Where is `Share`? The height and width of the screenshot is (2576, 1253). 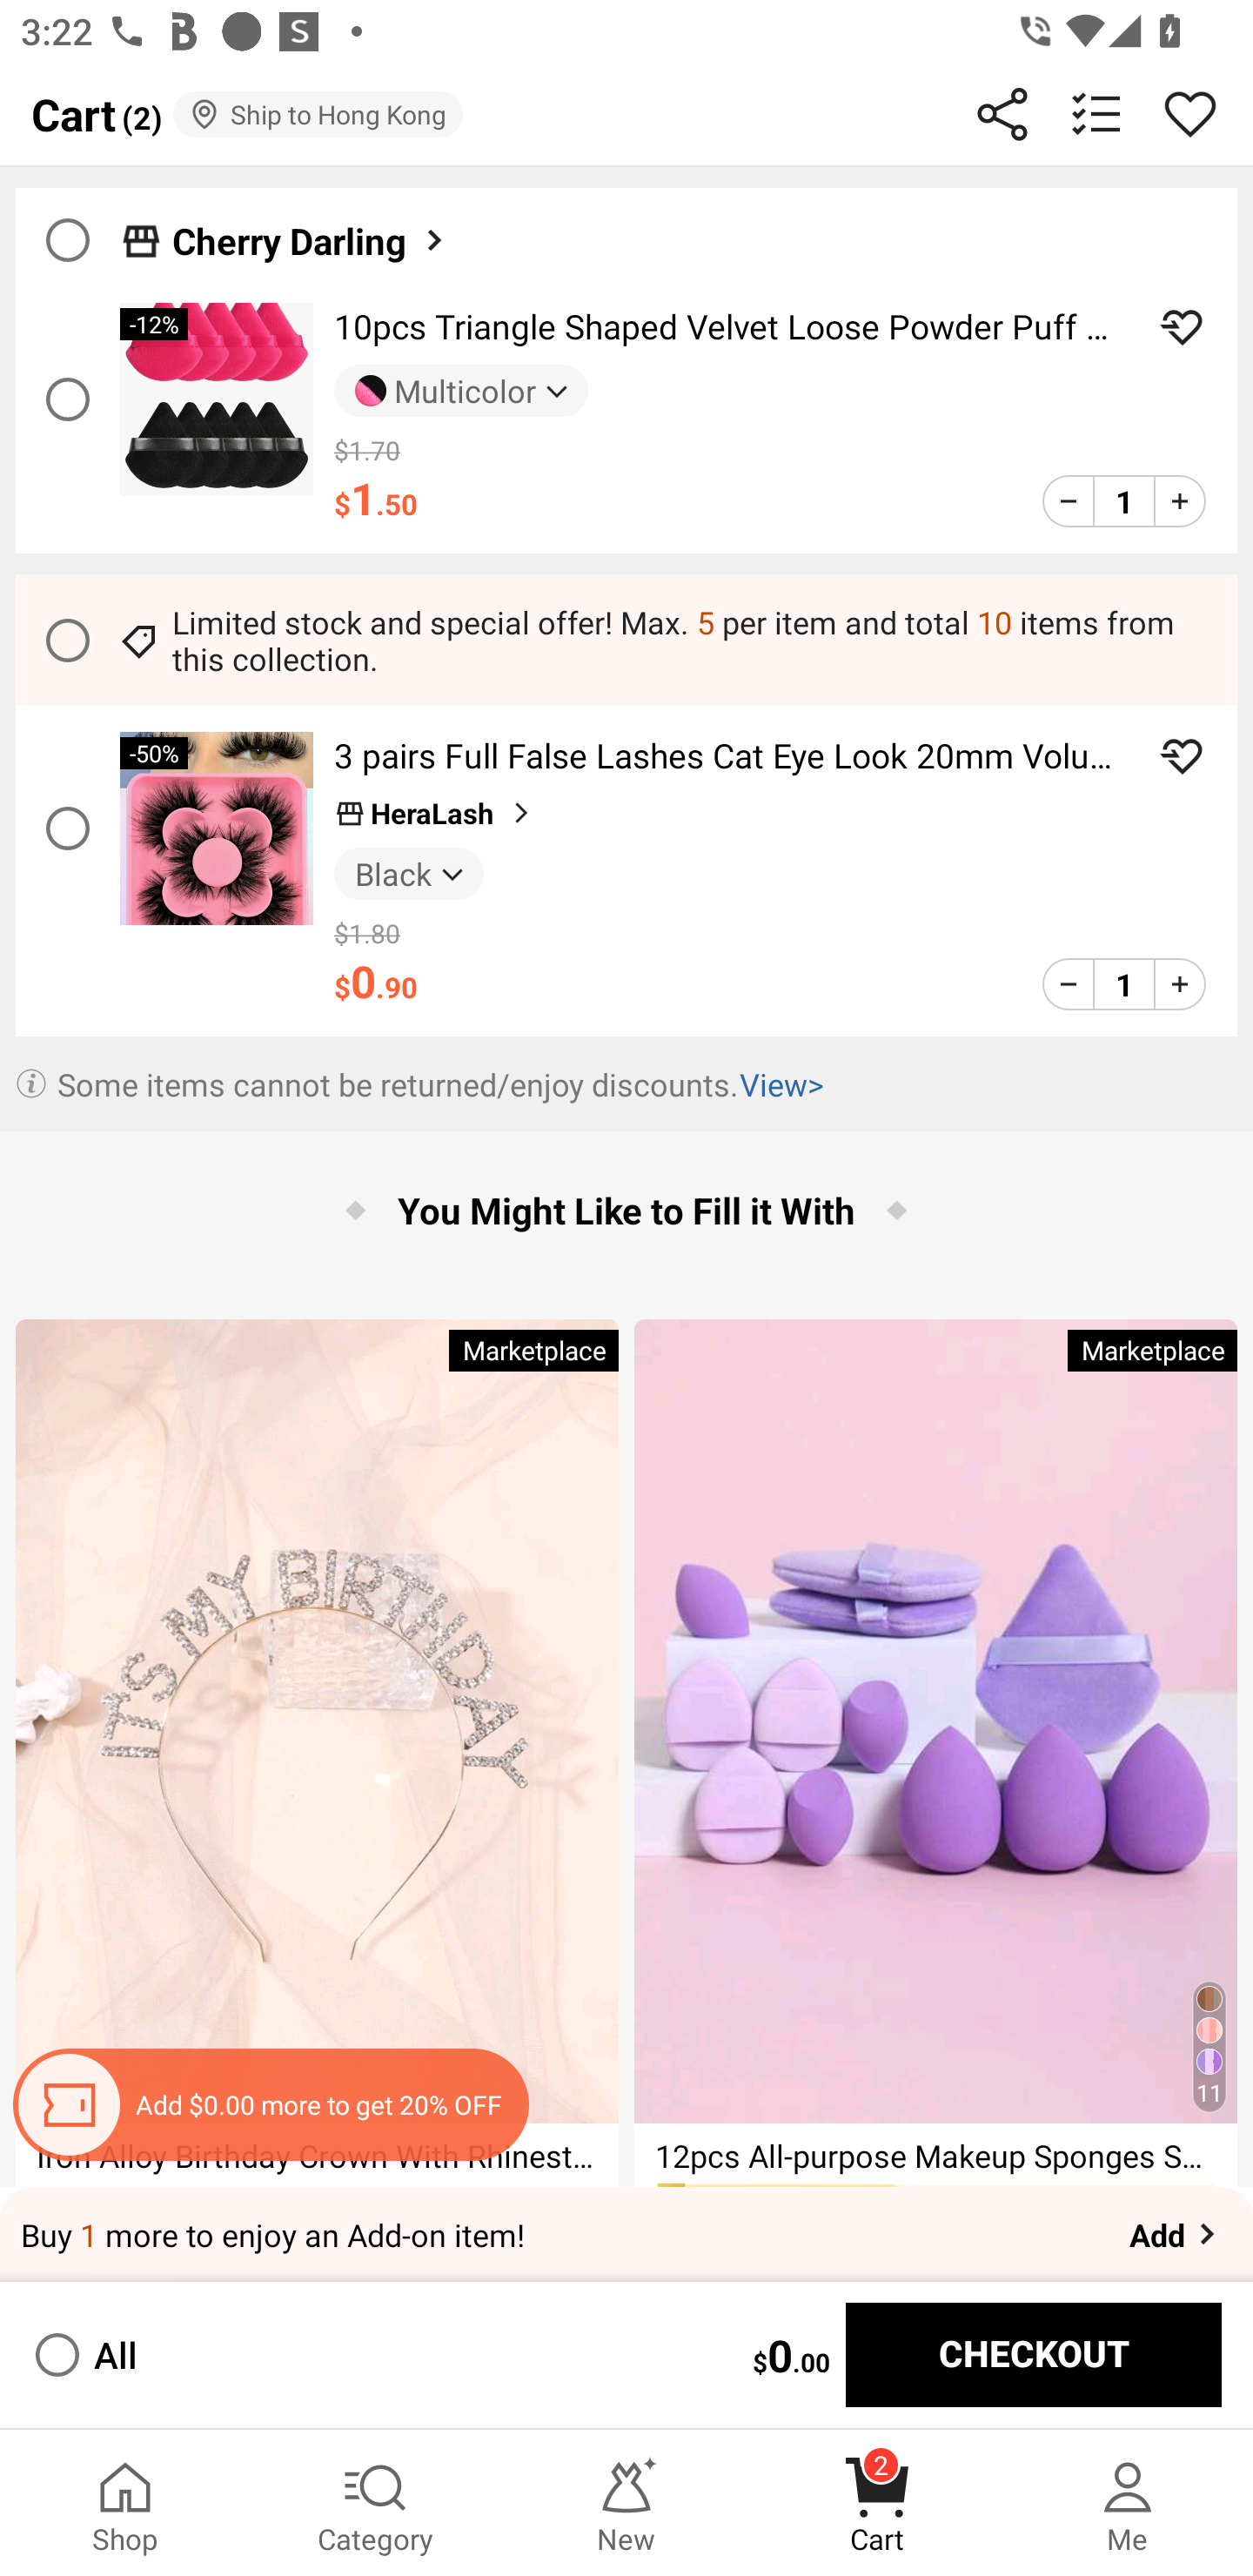
Share is located at coordinates (1002, 113).